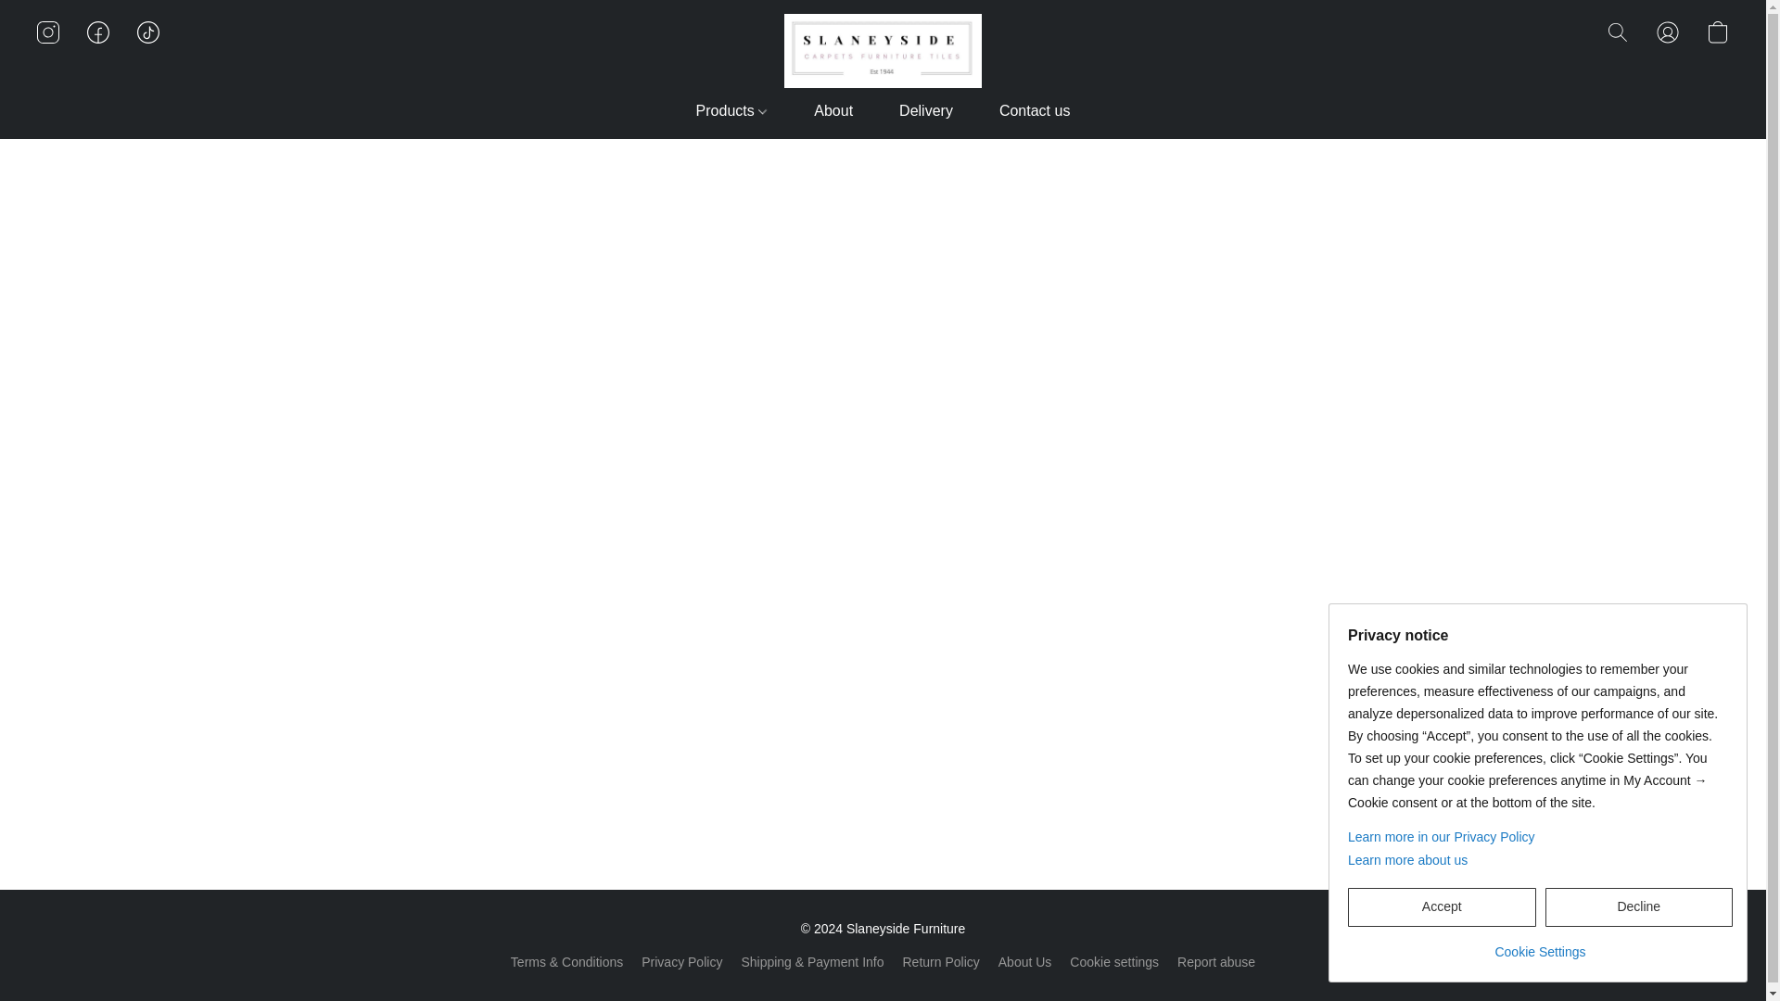 This screenshot has width=1780, height=1001. I want to click on Report abuse, so click(1215, 962).